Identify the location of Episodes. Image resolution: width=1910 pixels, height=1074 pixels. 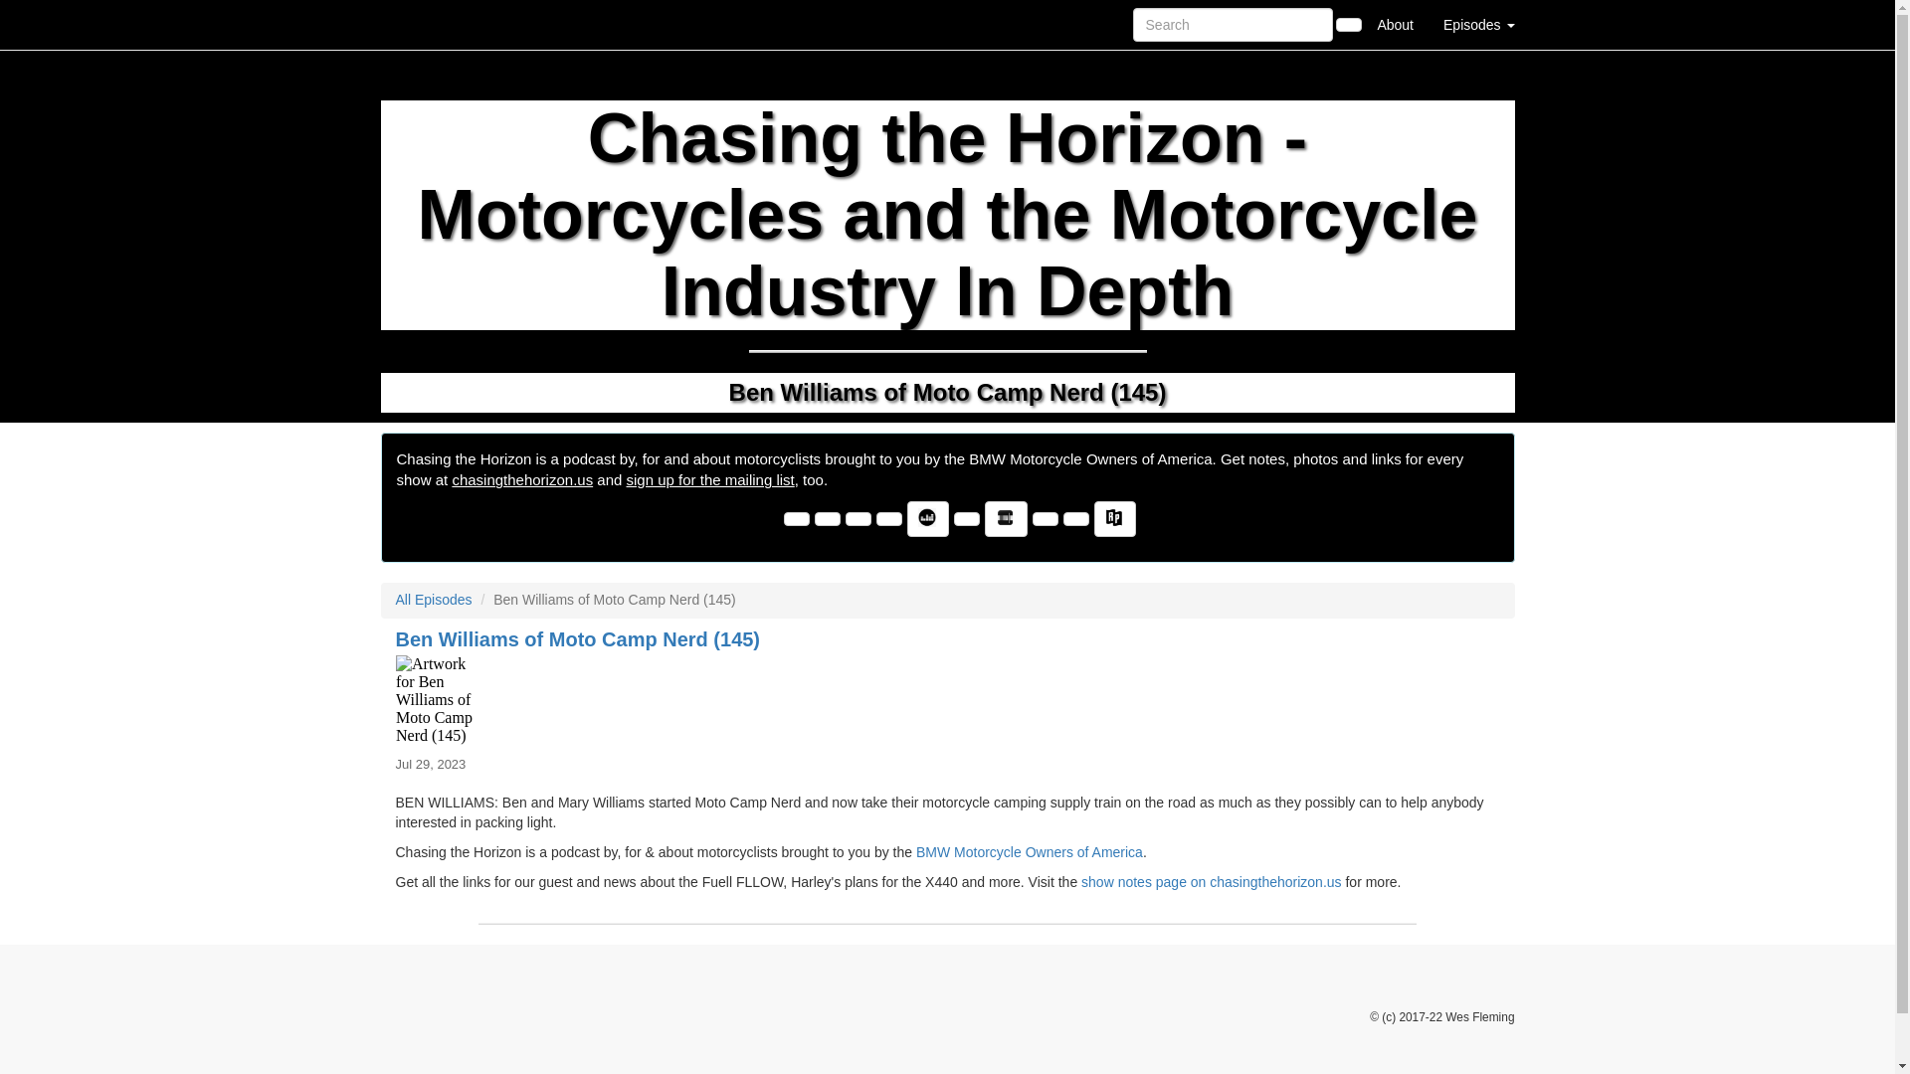
(1478, 24).